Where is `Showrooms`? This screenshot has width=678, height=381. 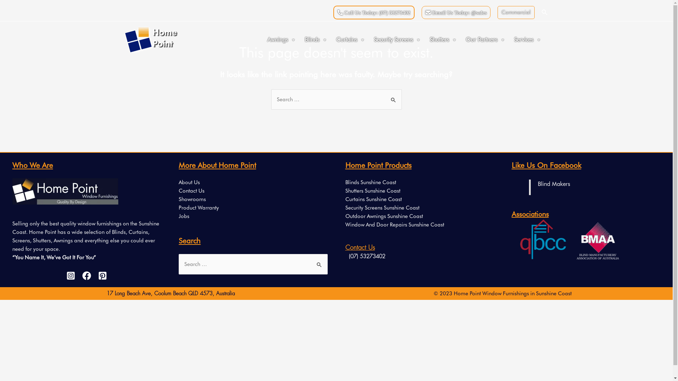
Showrooms is located at coordinates (192, 199).